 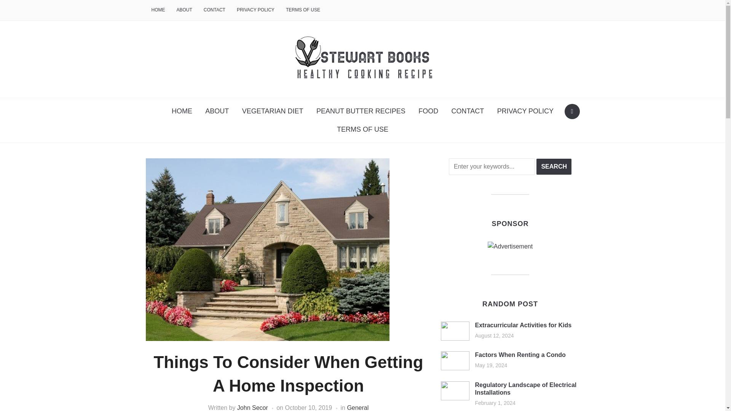 I want to click on CONTACT, so click(x=468, y=111).